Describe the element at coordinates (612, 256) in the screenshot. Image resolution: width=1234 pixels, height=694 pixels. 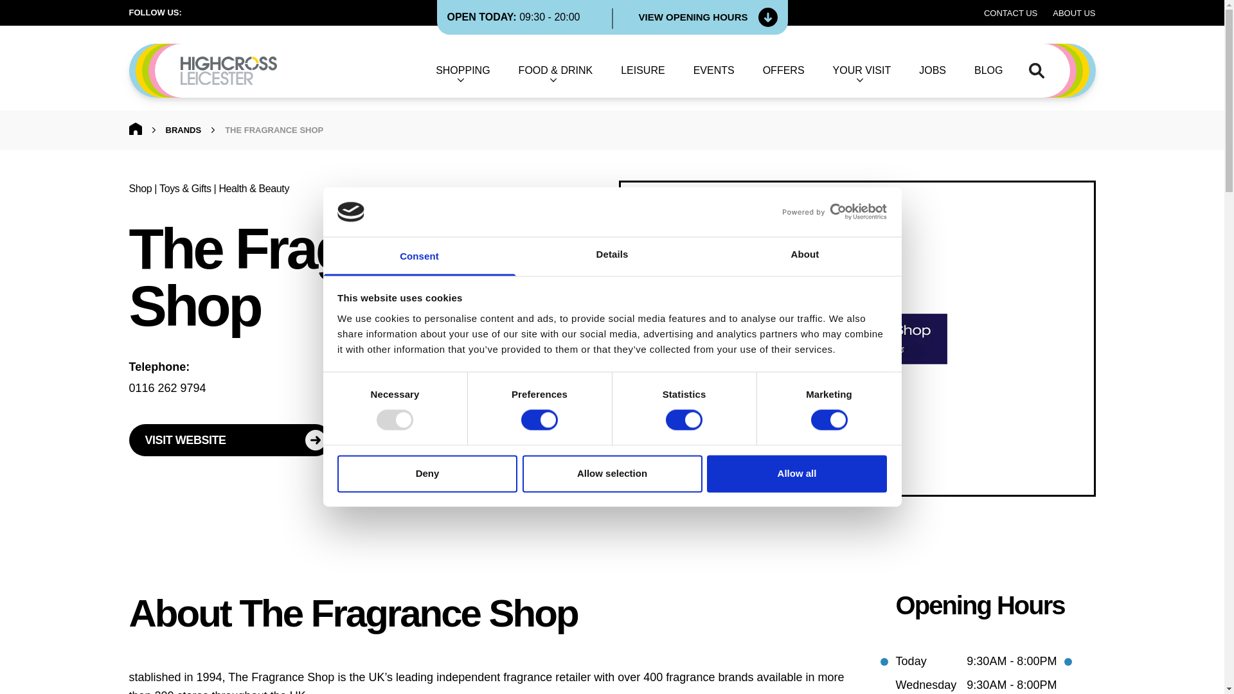
I see `Details` at that location.